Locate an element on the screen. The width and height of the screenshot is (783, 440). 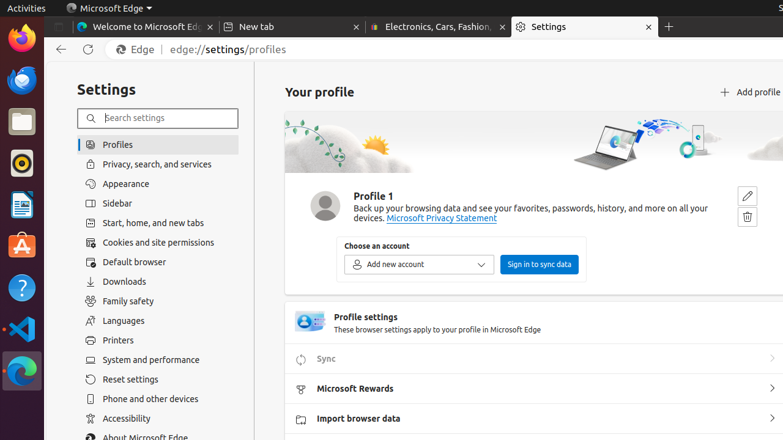
Import browser data is located at coordinates (772, 419).